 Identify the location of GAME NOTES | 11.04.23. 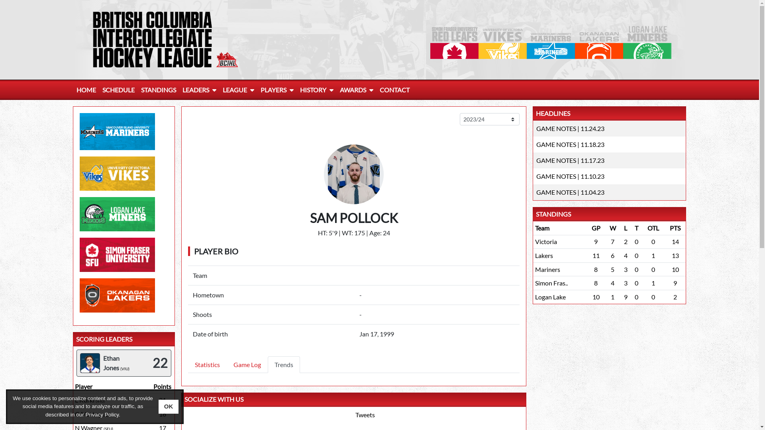
(571, 192).